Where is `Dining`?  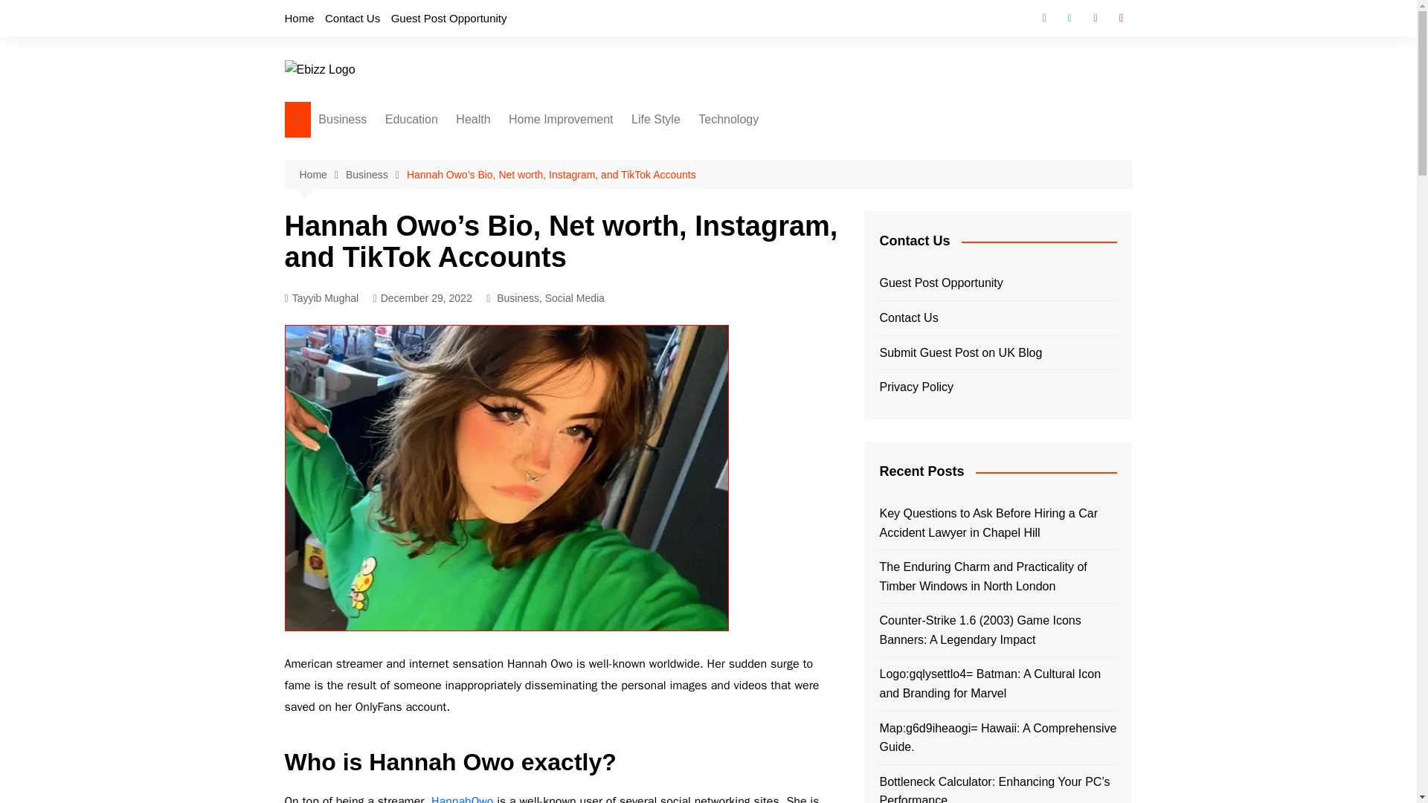 Dining is located at coordinates (583, 199).